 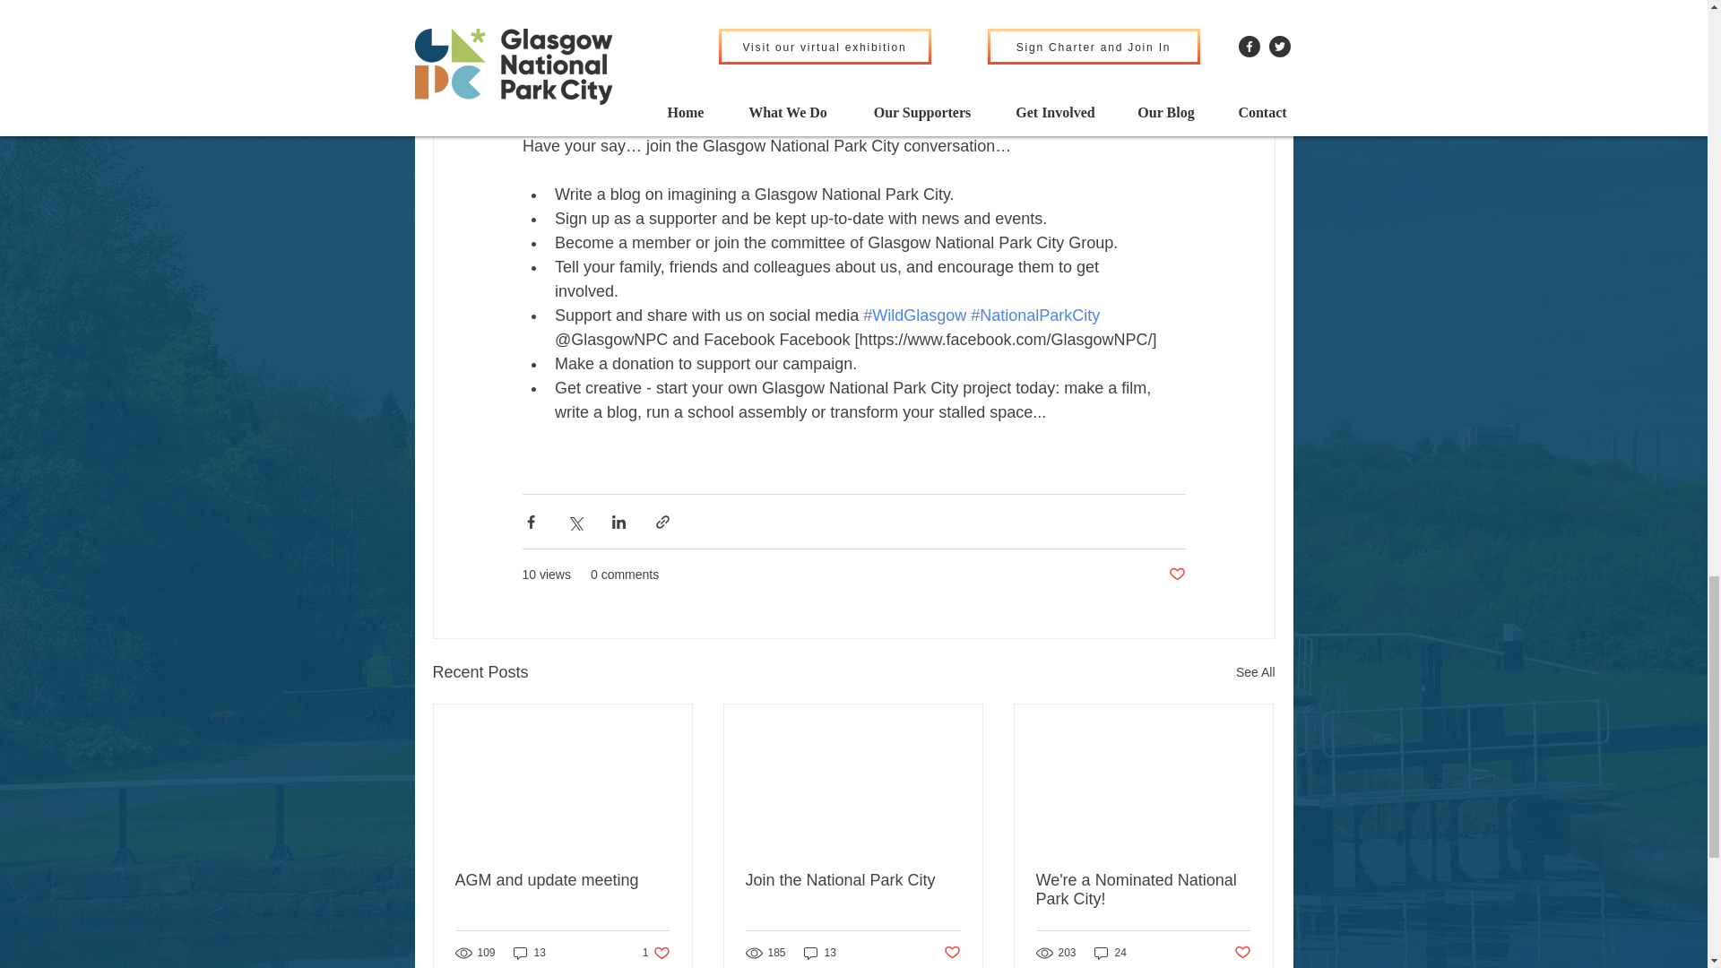 What do you see at coordinates (852, 880) in the screenshot?
I see `Join the National Park City` at bounding box center [852, 880].